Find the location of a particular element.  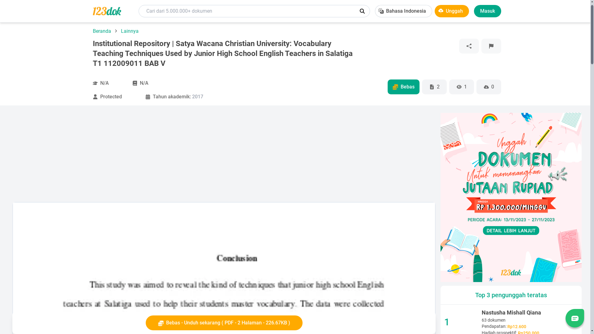

Unggah is located at coordinates (452, 11).